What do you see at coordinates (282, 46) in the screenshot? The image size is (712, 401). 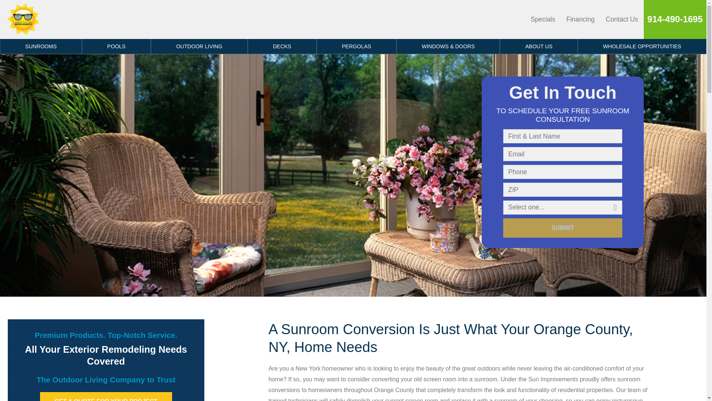 I see `DECKS` at bounding box center [282, 46].